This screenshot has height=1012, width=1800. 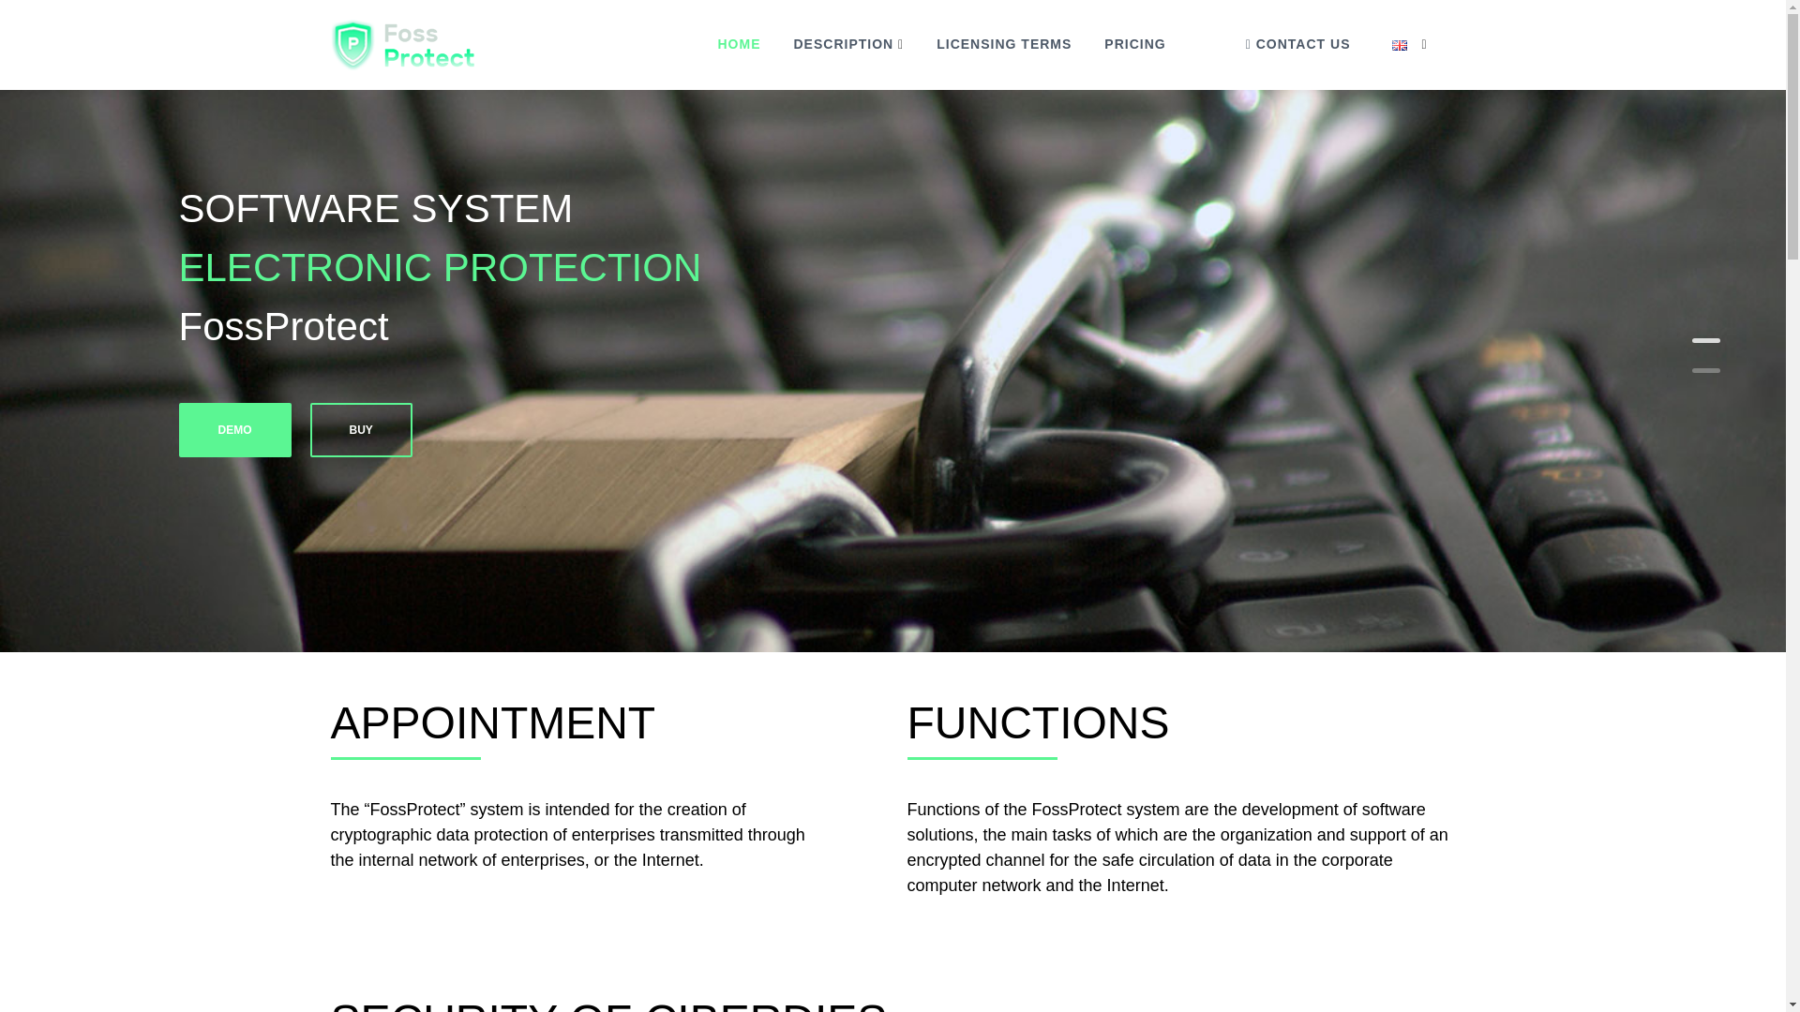 What do you see at coordinates (1399, 44) in the screenshot?
I see `English` at bounding box center [1399, 44].